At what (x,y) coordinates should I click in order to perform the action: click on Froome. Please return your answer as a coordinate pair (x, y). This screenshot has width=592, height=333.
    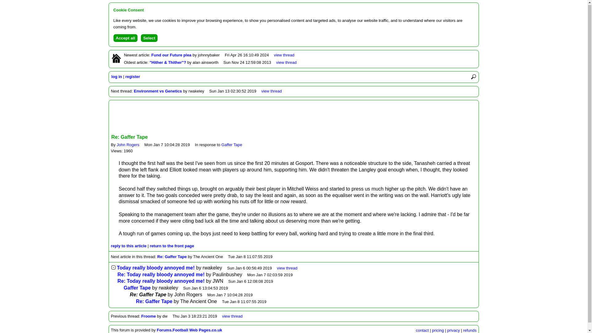
    Looking at the image, I should click on (149, 316).